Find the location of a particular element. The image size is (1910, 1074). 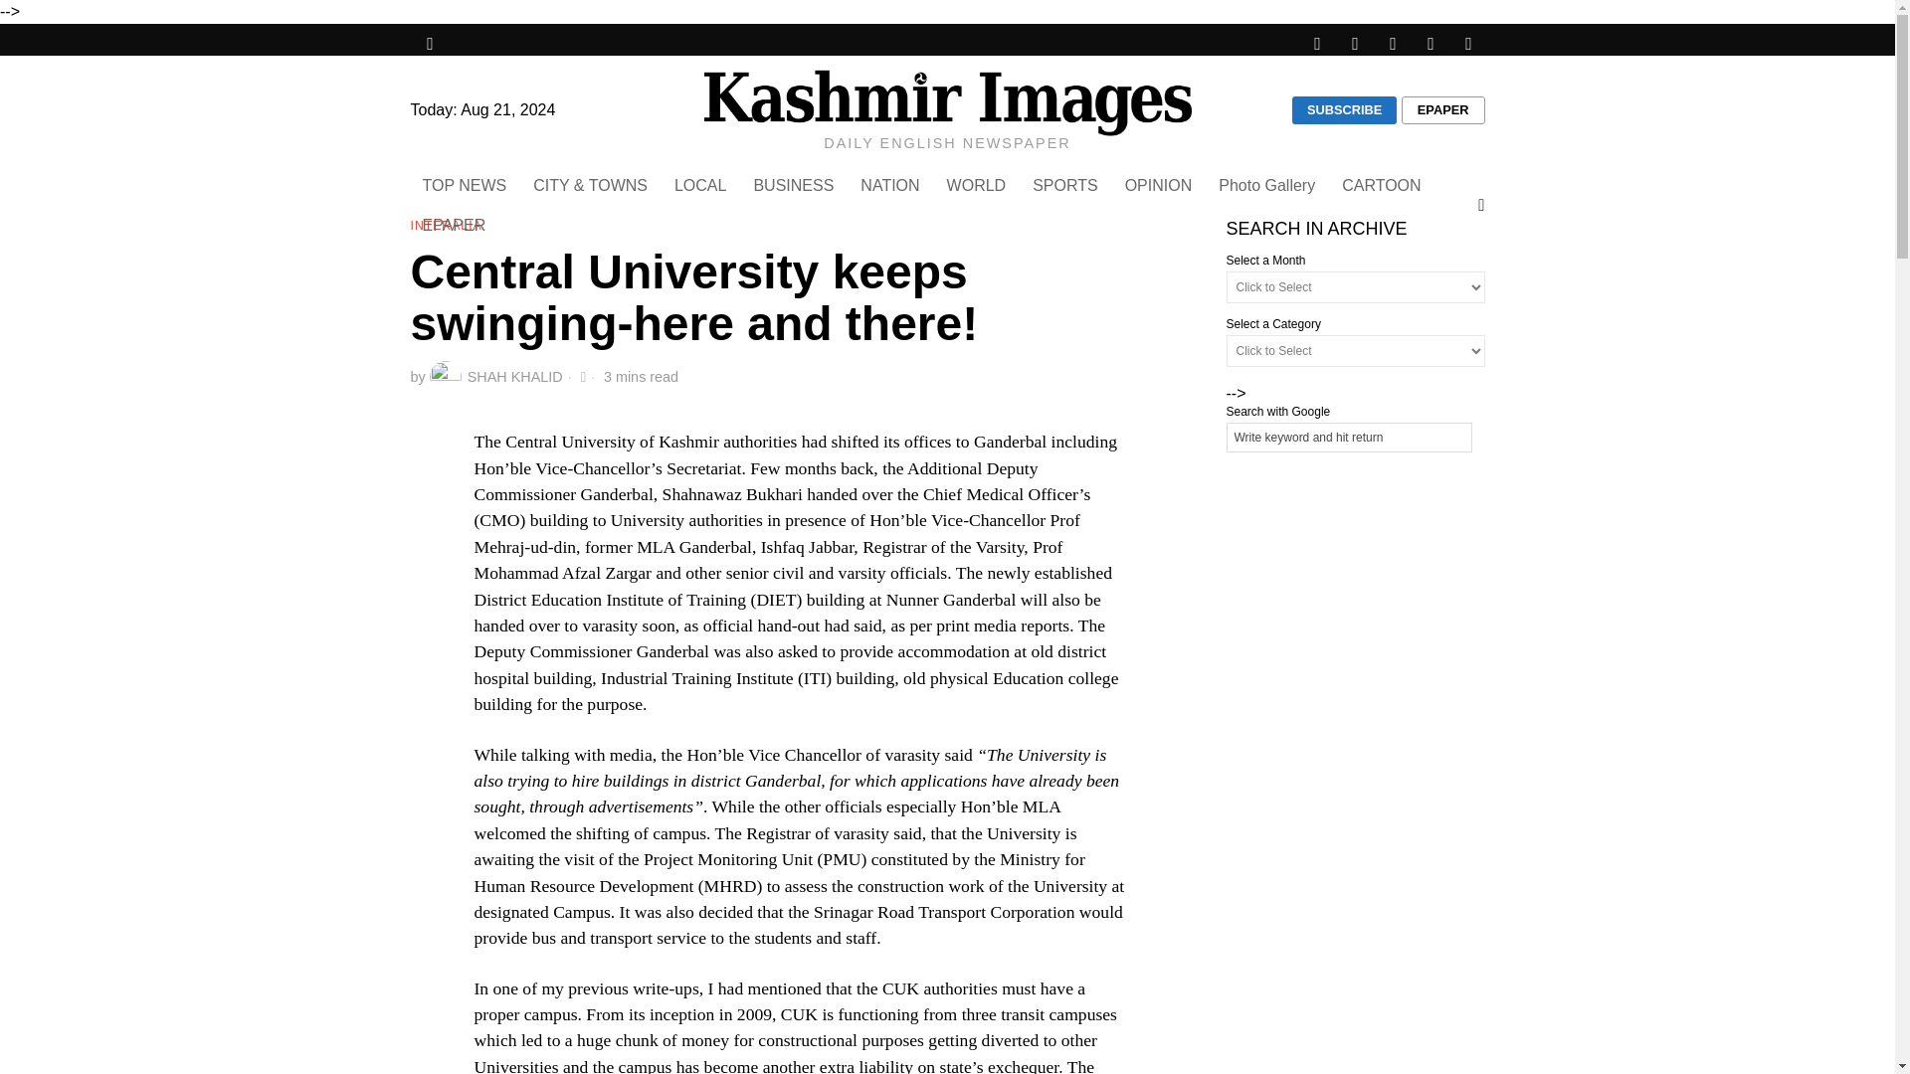

SHAH KHALID is located at coordinates (496, 376).